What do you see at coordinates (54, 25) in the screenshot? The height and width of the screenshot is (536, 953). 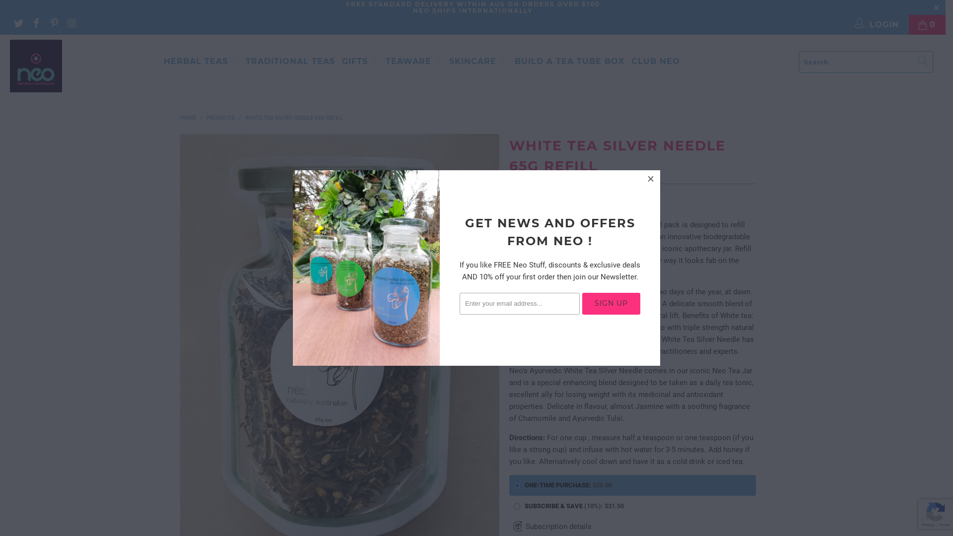 I see `Neo Australia on Pinterest` at bounding box center [54, 25].